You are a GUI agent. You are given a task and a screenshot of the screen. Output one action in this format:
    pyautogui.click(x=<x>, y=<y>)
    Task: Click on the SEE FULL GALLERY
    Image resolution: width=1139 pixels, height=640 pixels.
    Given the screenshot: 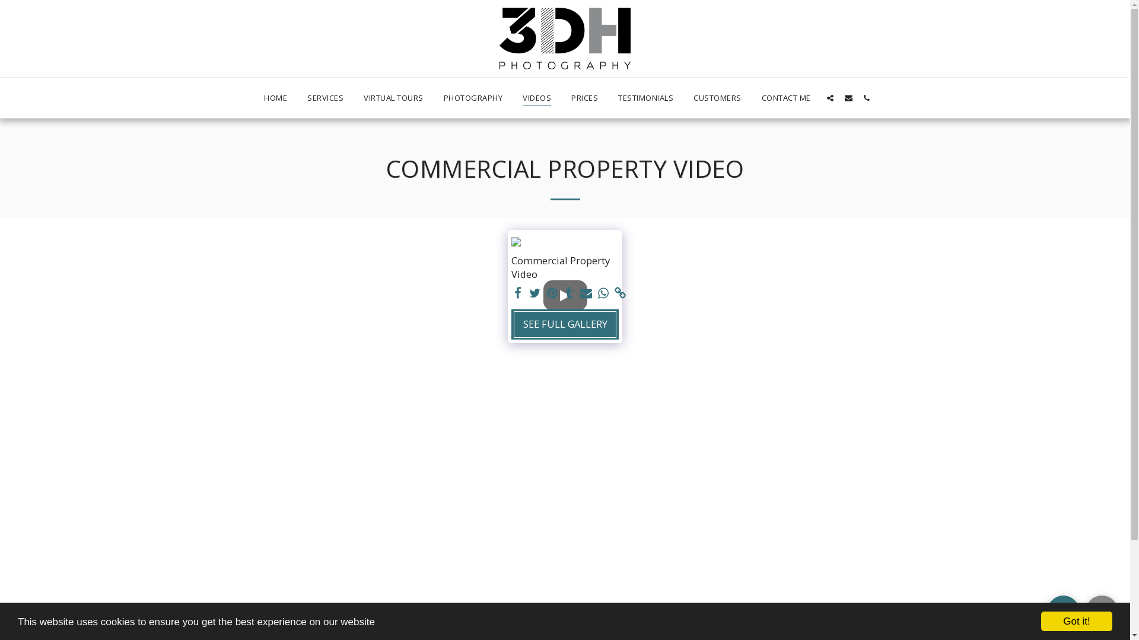 What is the action you would take?
    pyautogui.click(x=565, y=325)
    